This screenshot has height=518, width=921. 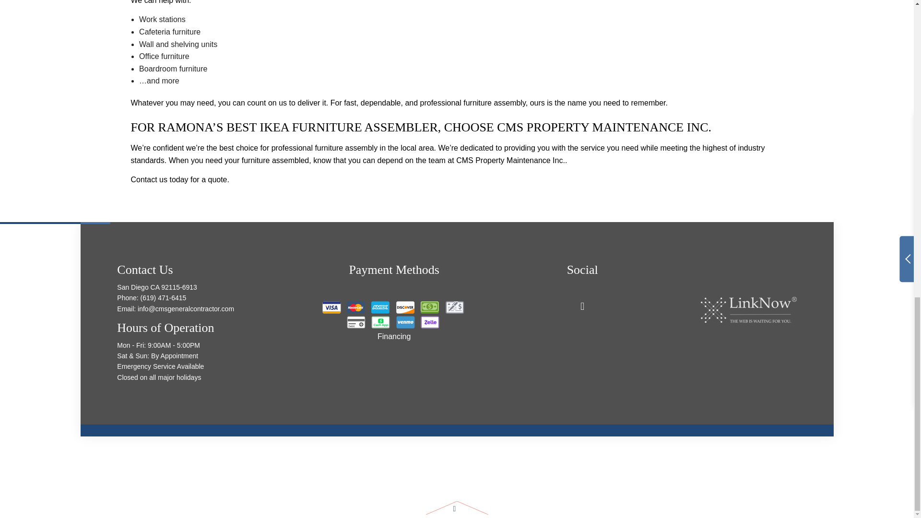 I want to click on Discover, so click(x=405, y=307).